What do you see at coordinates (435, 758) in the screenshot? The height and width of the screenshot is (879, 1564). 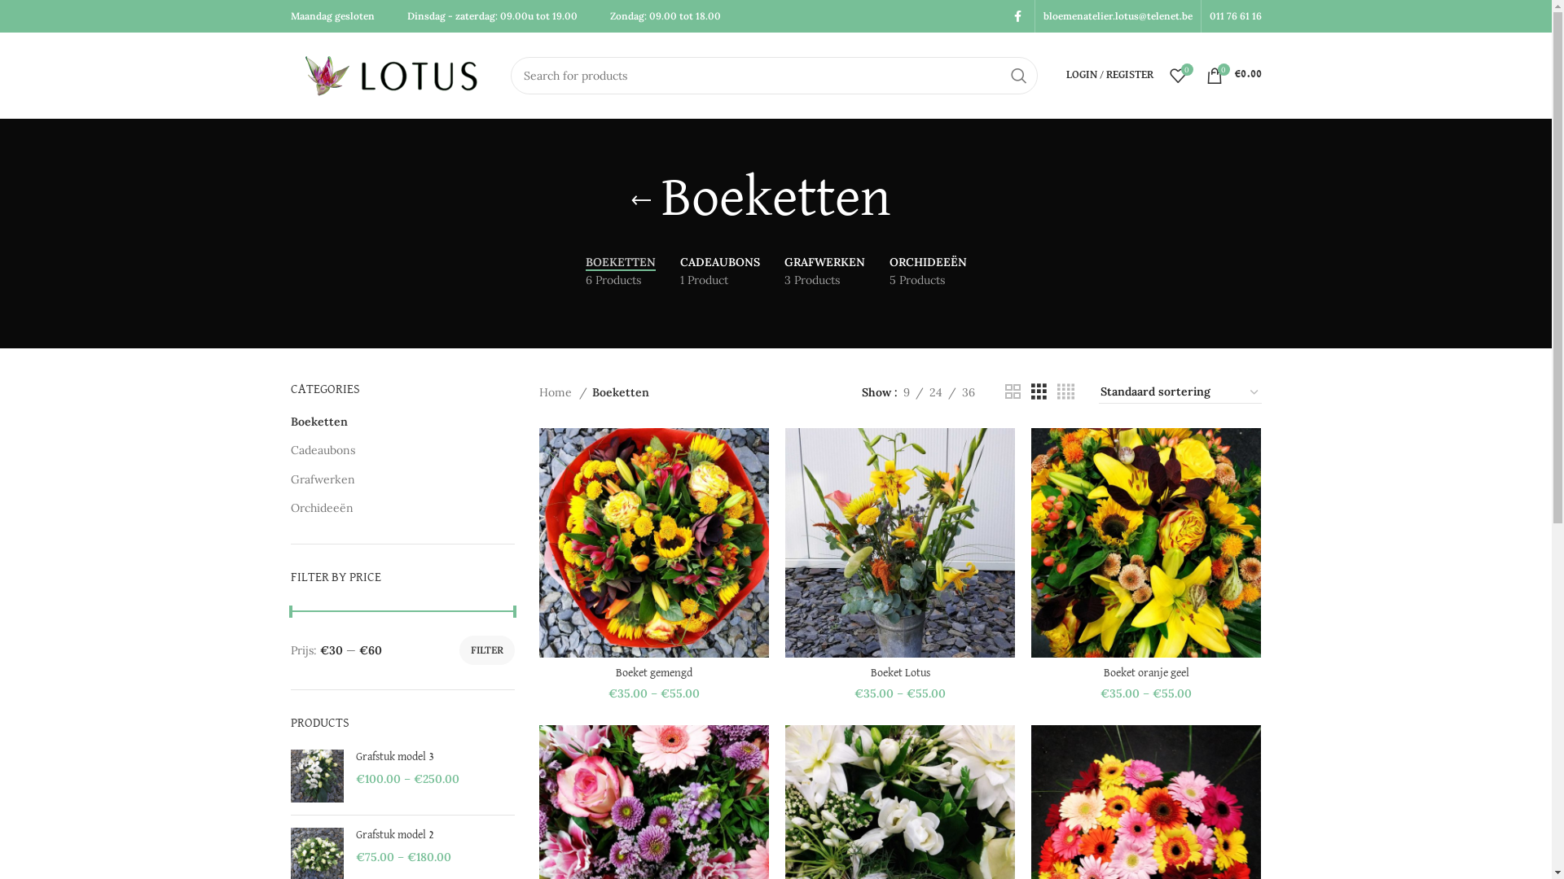 I see `Grafstuk model 3` at bounding box center [435, 758].